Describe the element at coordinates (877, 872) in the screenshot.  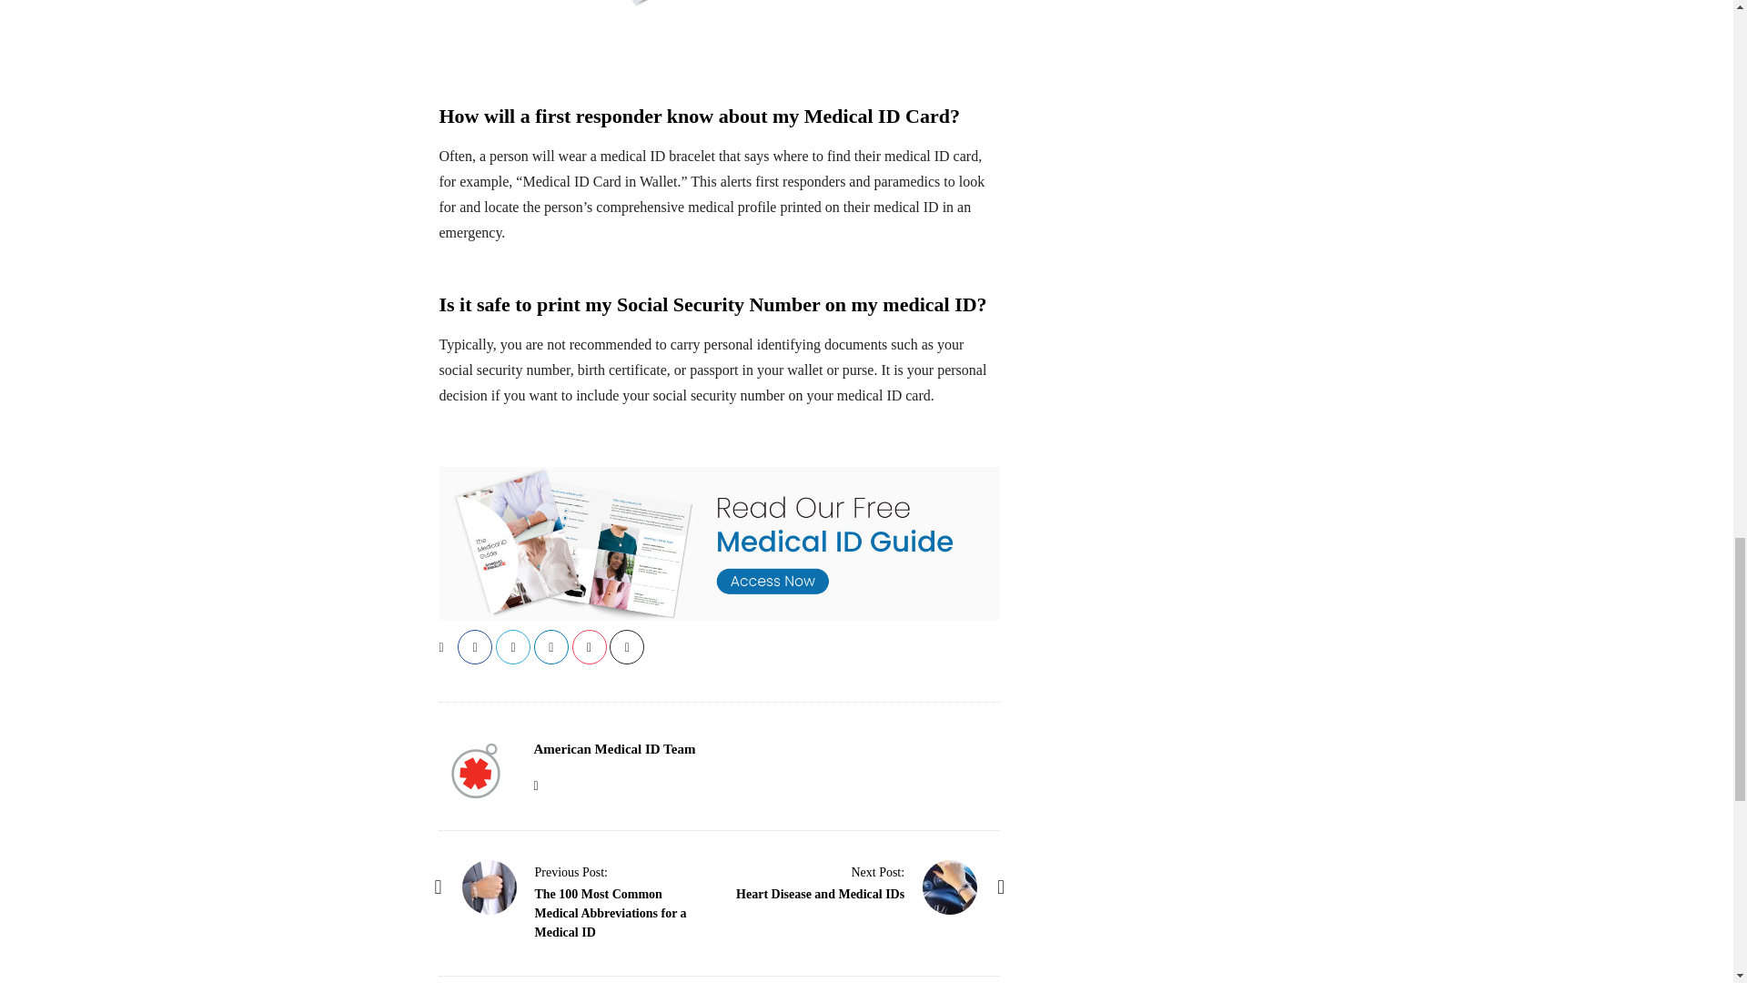
I see `Heart Disease and Medical IDs` at that location.